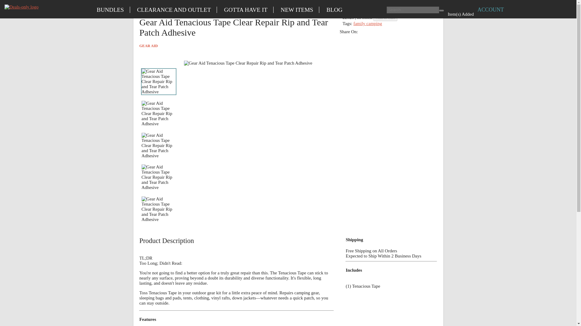 The width and height of the screenshot is (581, 326). What do you see at coordinates (209, 8) in the screenshot?
I see `gear repair maintenance` at bounding box center [209, 8].